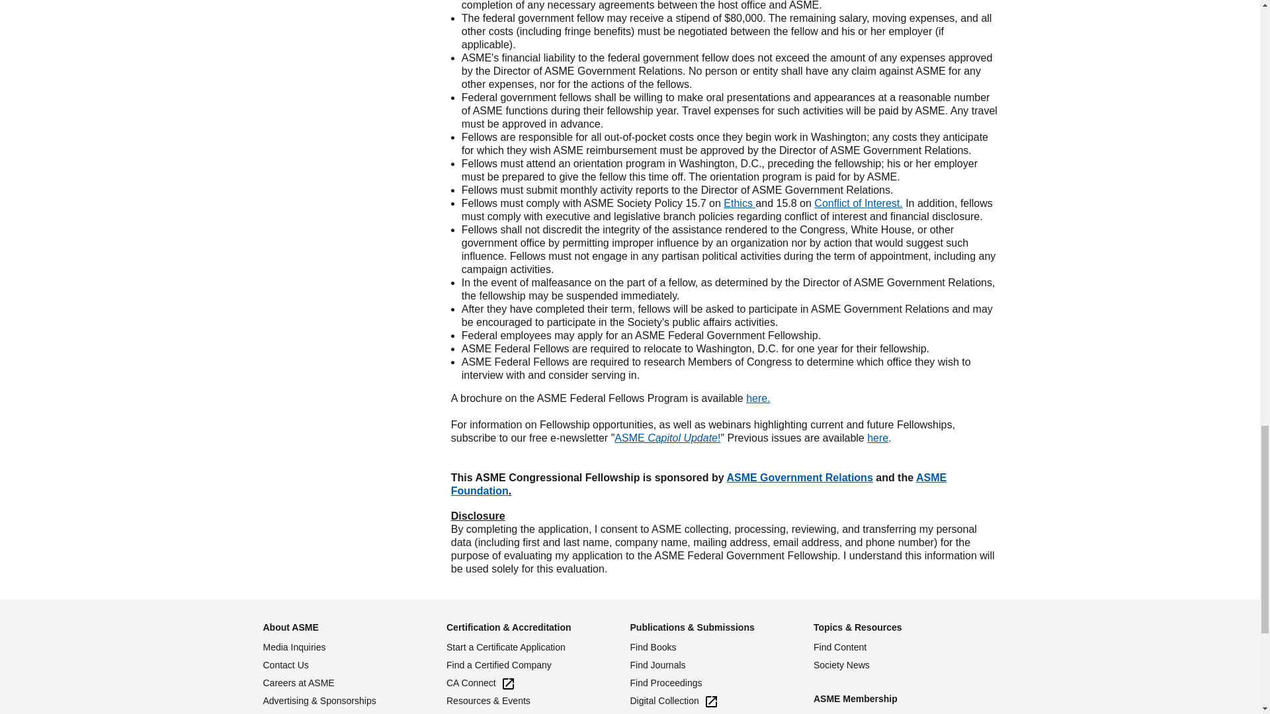 This screenshot has height=714, width=1270. What do you see at coordinates (799, 477) in the screenshot?
I see `ASME Government Relations` at bounding box center [799, 477].